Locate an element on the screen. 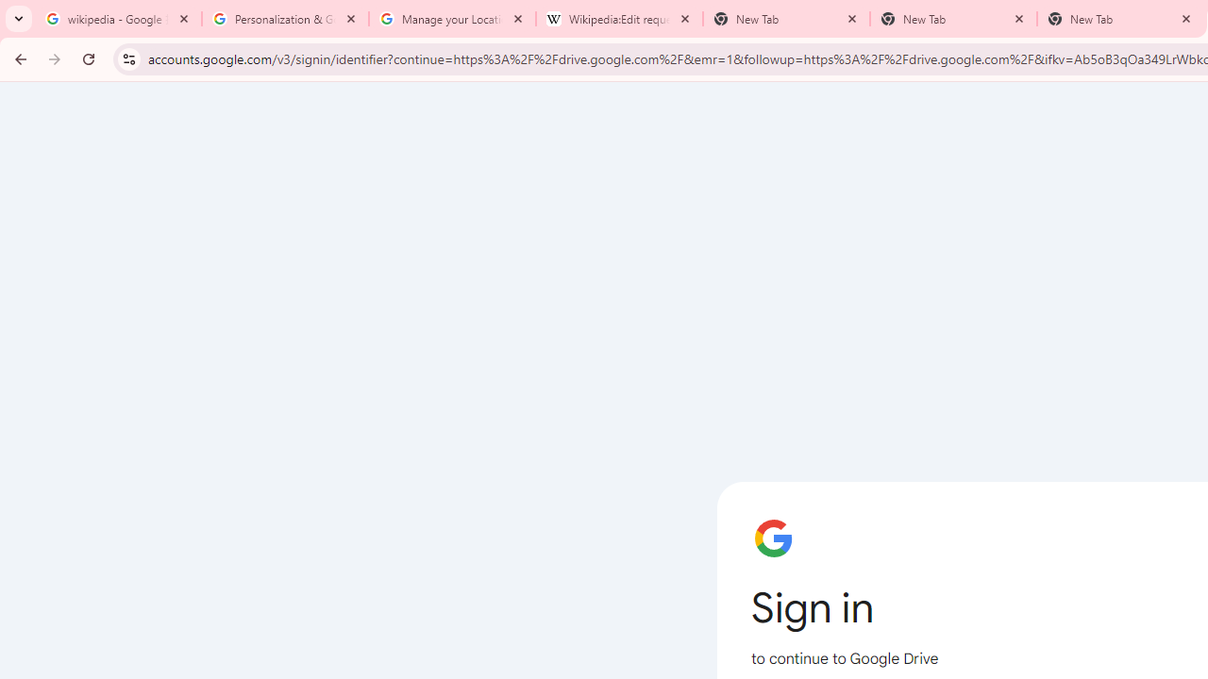 The image size is (1208, 679). Personalization & Google Search results - Google Search Help is located at coordinates (285, 19).